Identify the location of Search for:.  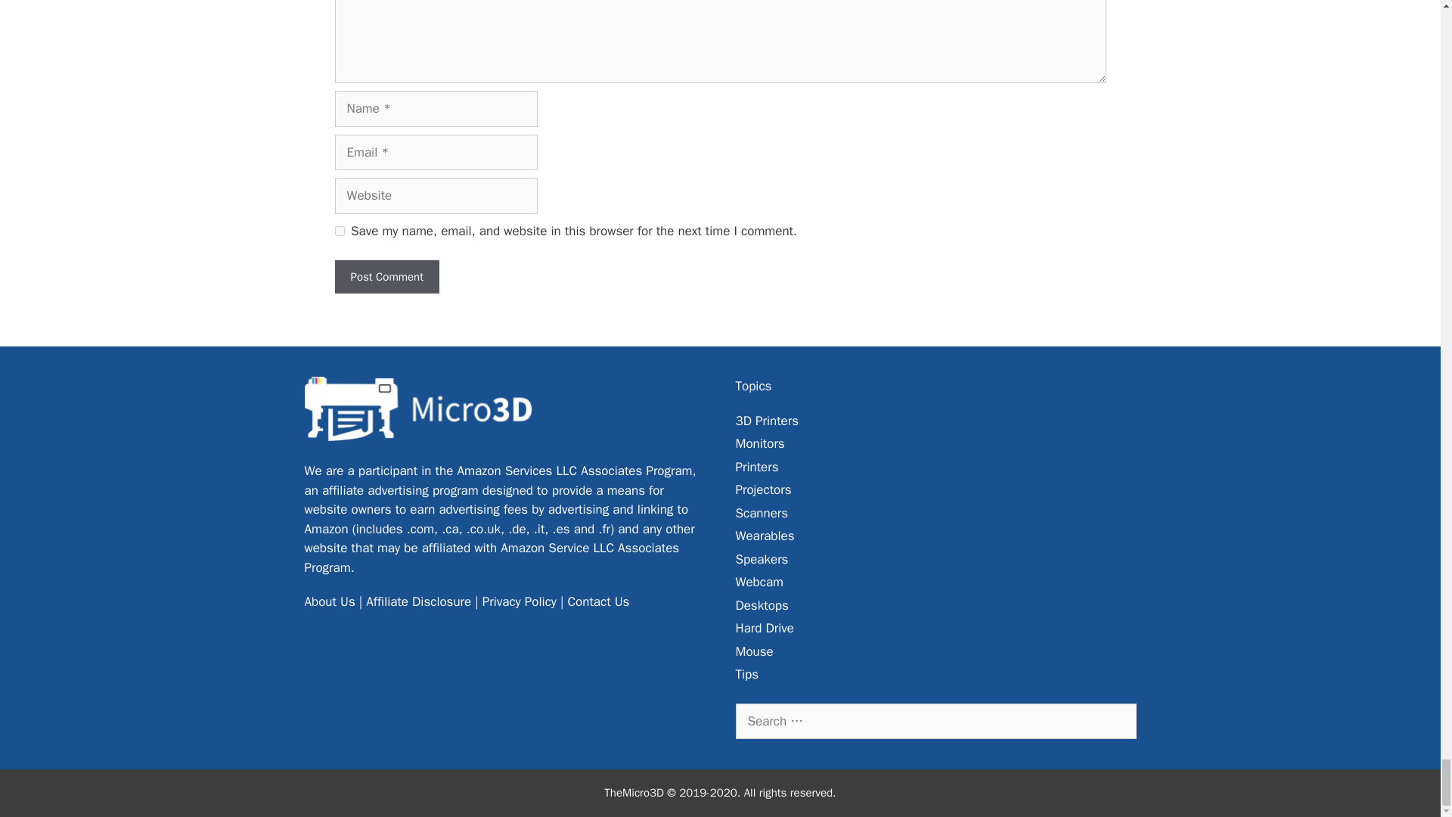
(935, 722).